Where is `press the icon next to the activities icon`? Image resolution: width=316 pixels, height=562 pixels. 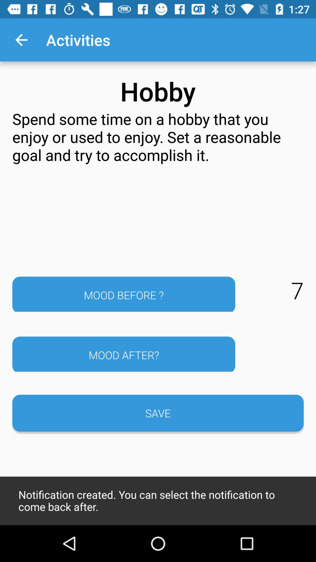
press the icon next to the activities icon is located at coordinates (21, 40).